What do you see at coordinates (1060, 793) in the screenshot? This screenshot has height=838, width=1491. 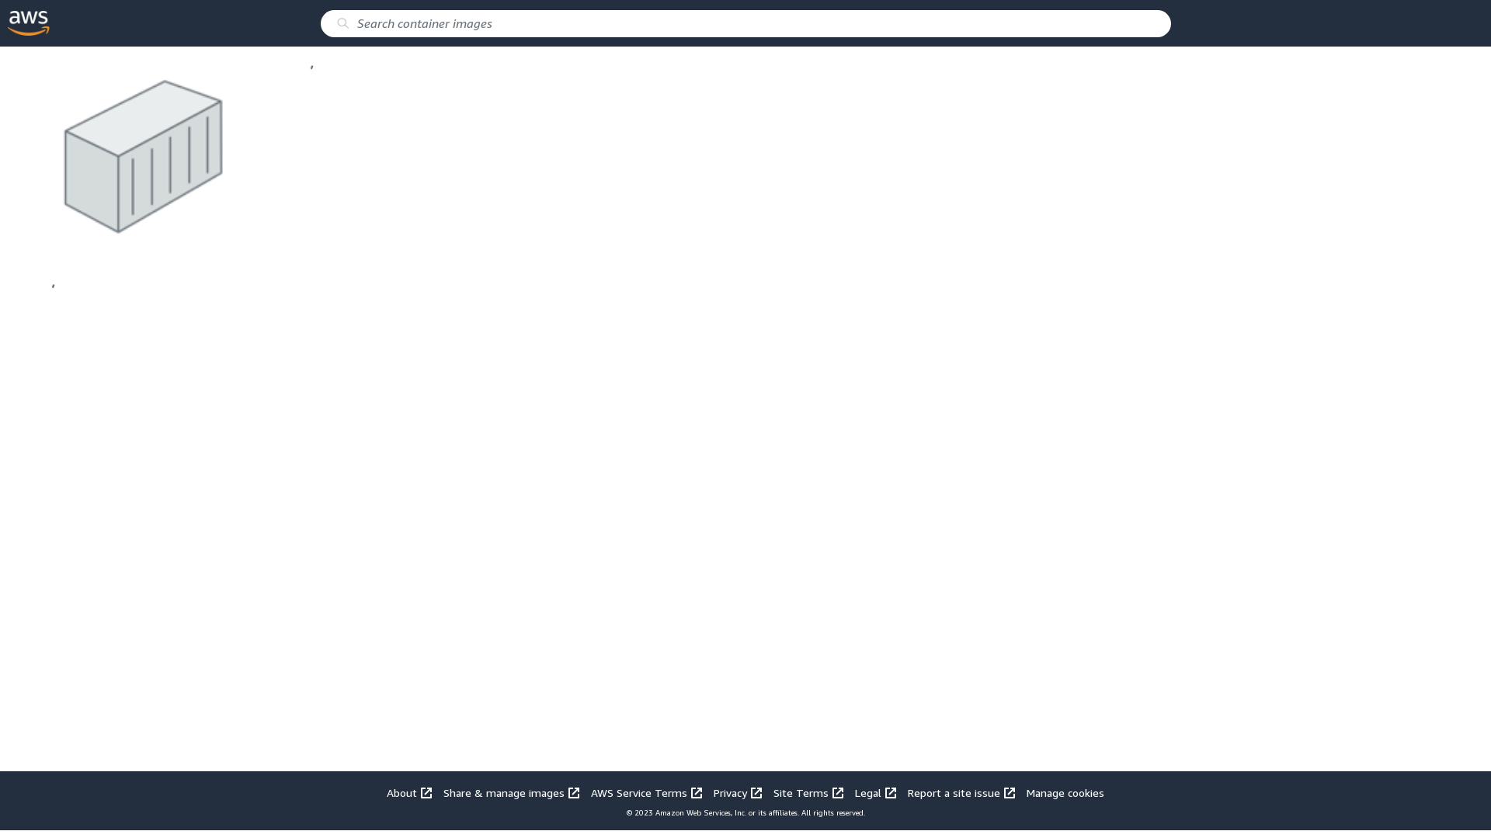 I see `Manage cookies` at bounding box center [1060, 793].